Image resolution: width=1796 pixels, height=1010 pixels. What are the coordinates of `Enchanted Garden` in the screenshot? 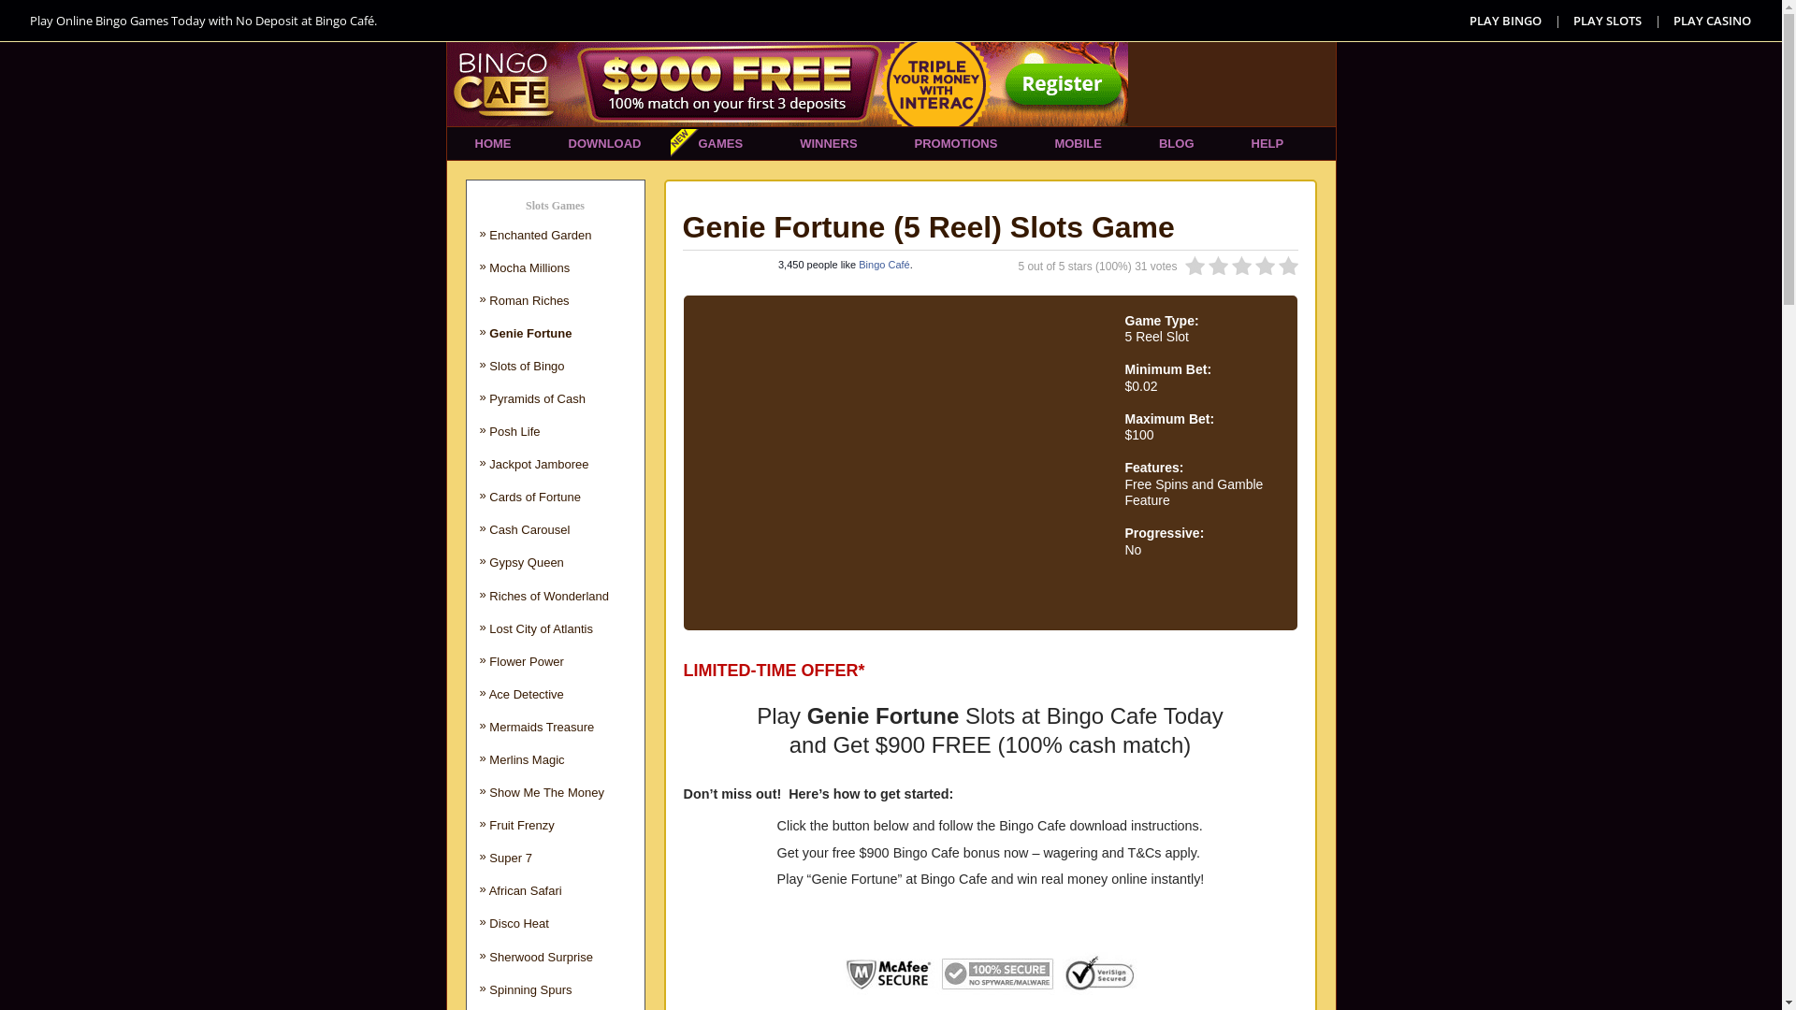 It's located at (541, 236).